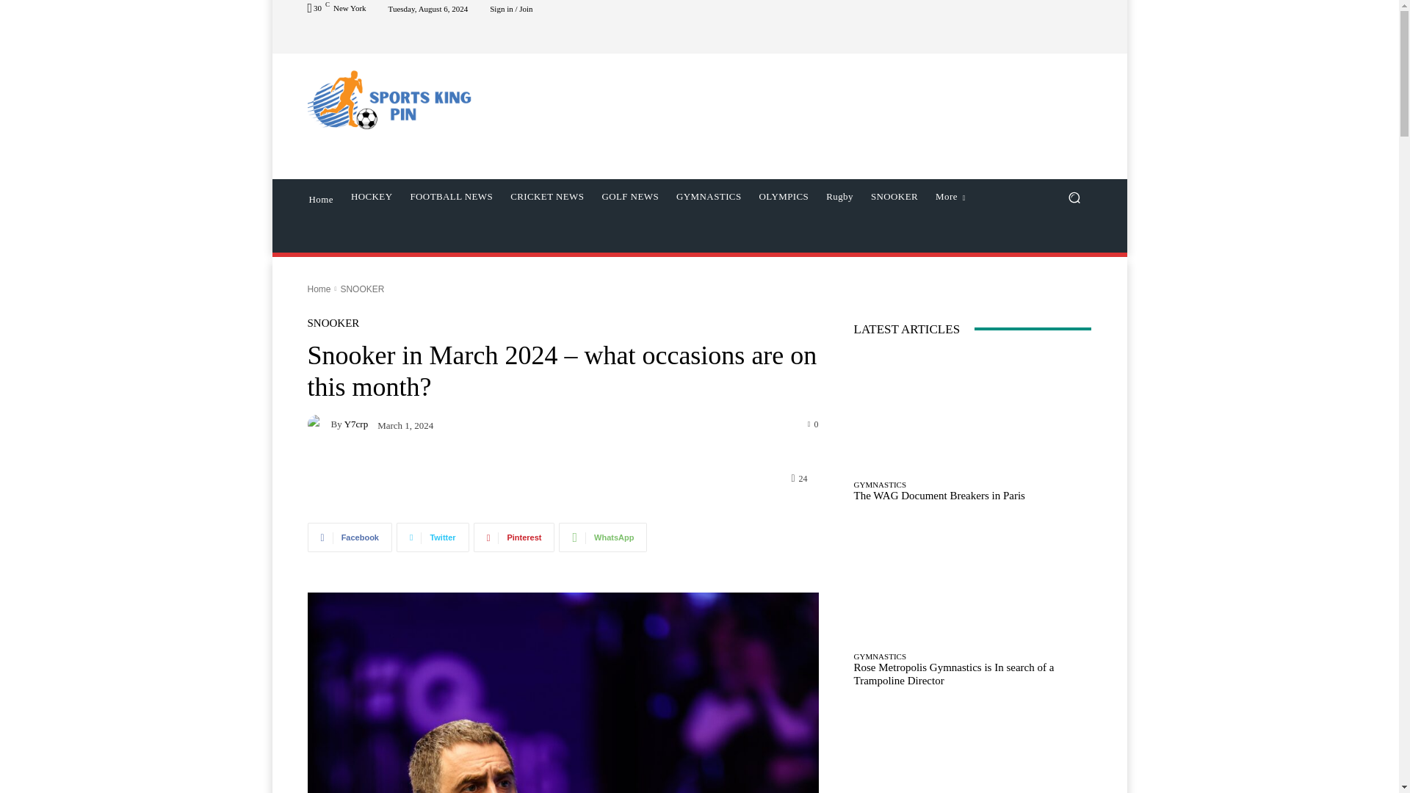 Image resolution: width=1410 pixels, height=793 pixels. Describe the element at coordinates (319, 424) in the screenshot. I see `y7crp` at that location.